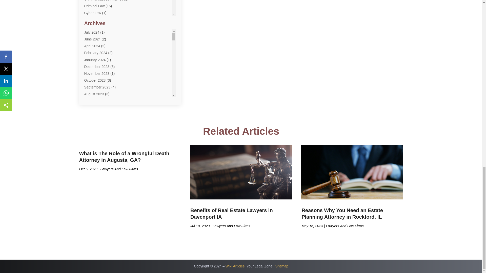 The image size is (486, 273). I want to click on DWI Lawyers, so click(94, 40).